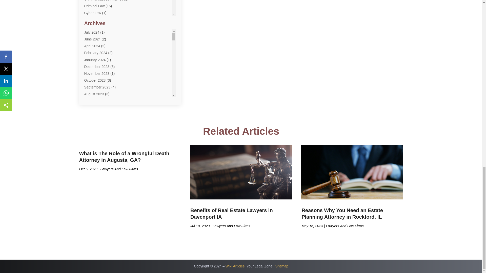 The image size is (486, 273). I want to click on DWI Lawyers, so click(94, 40).